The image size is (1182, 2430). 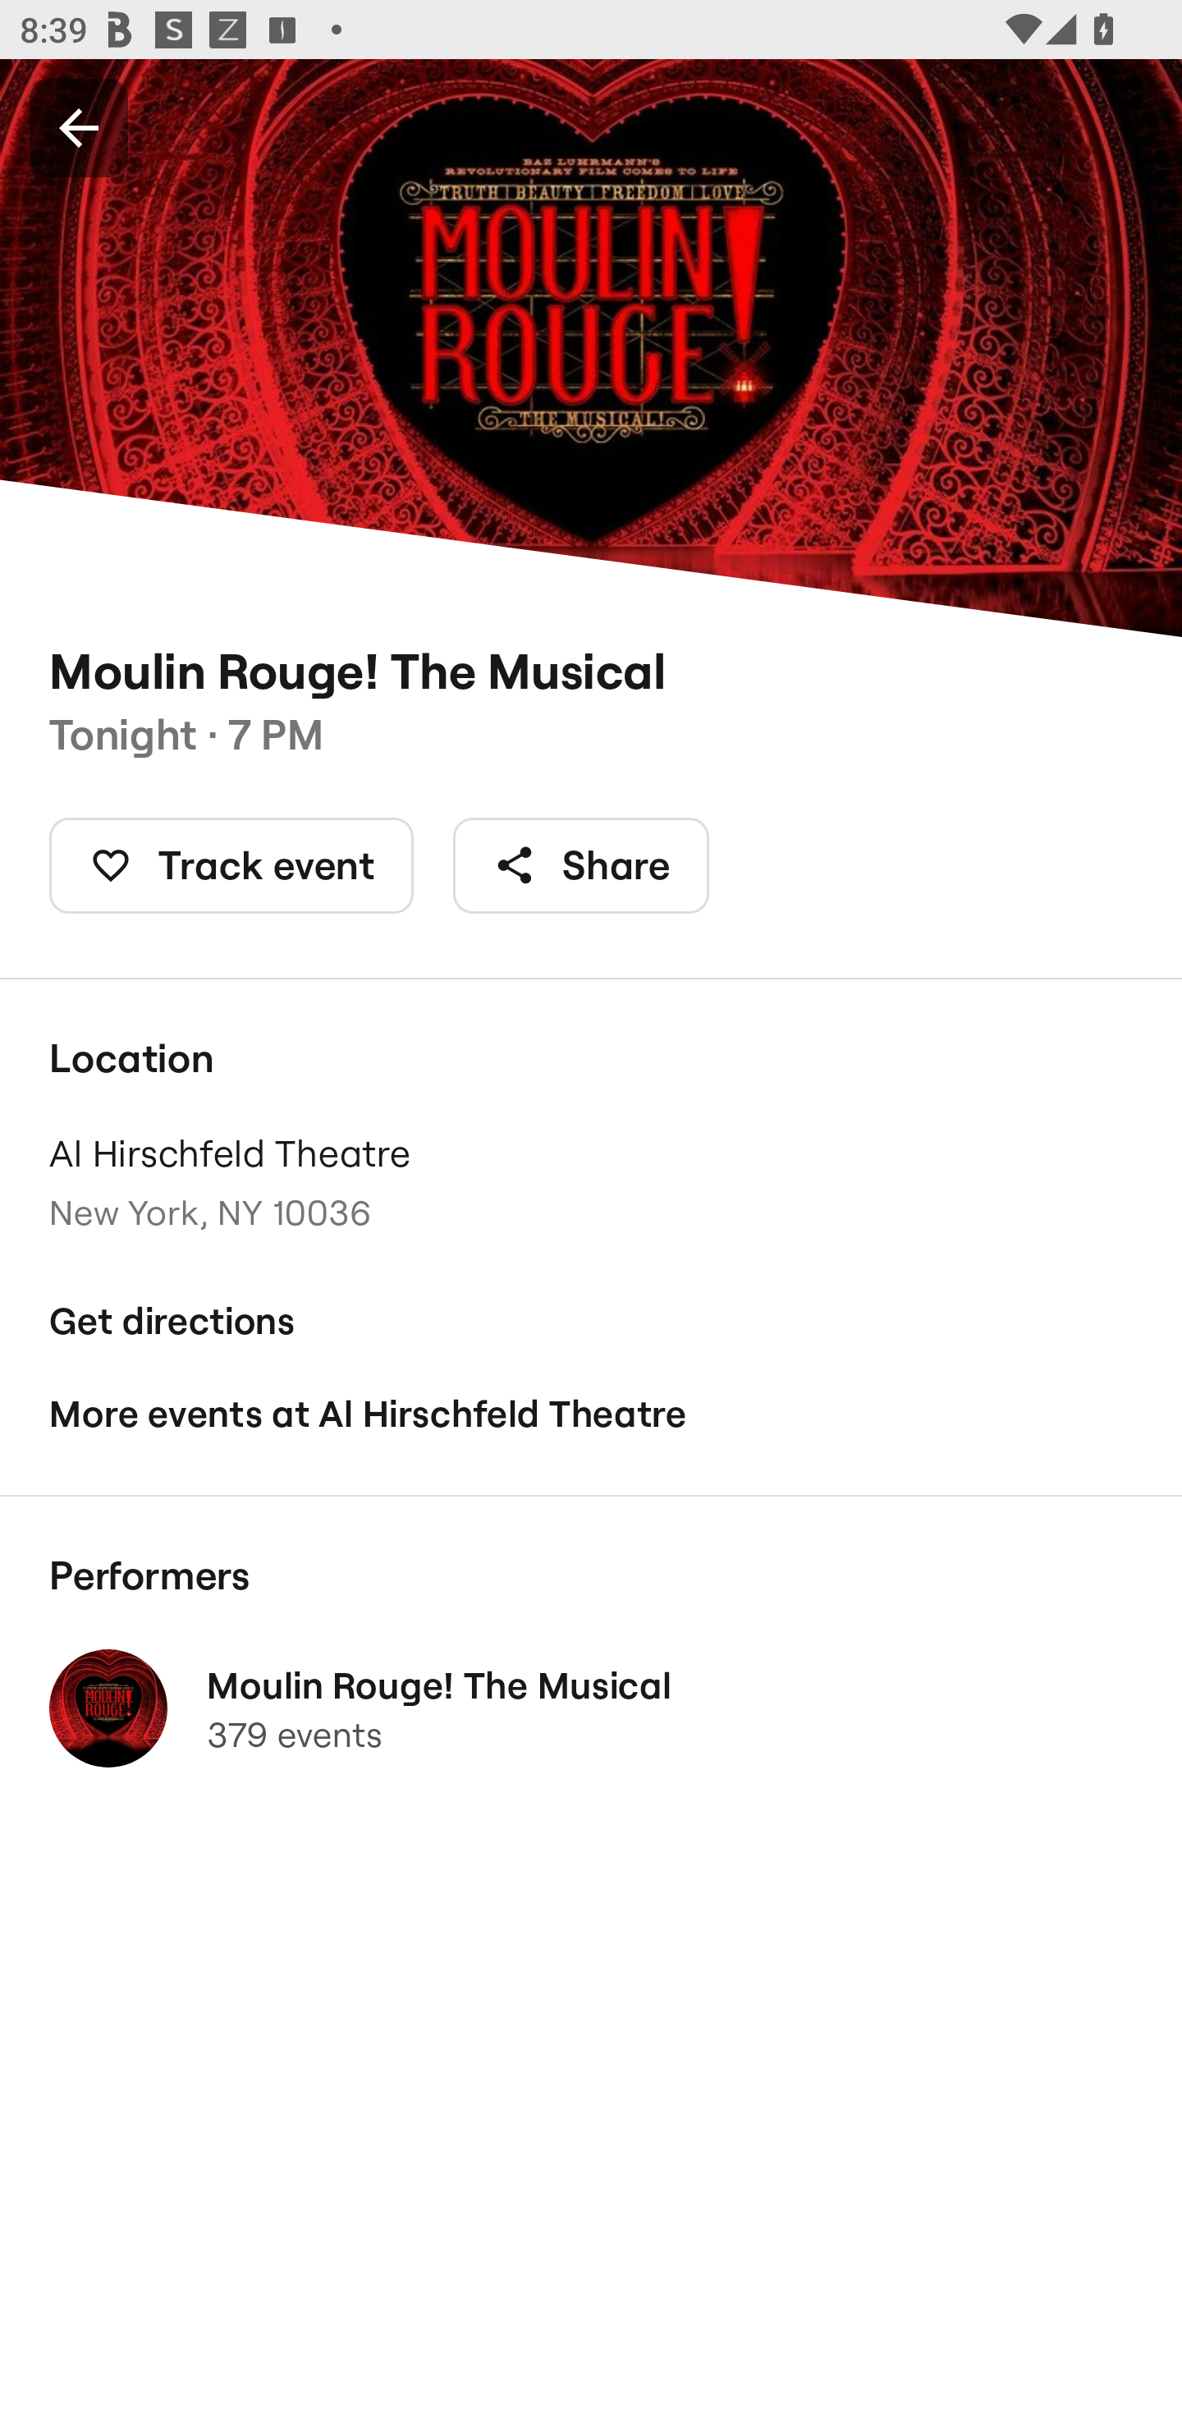 What do you see at coordinates (591, 1708) in the screenshot?
I see `Moulin Rouge! The Musical 379 events` at bounding box center [591, 1708].